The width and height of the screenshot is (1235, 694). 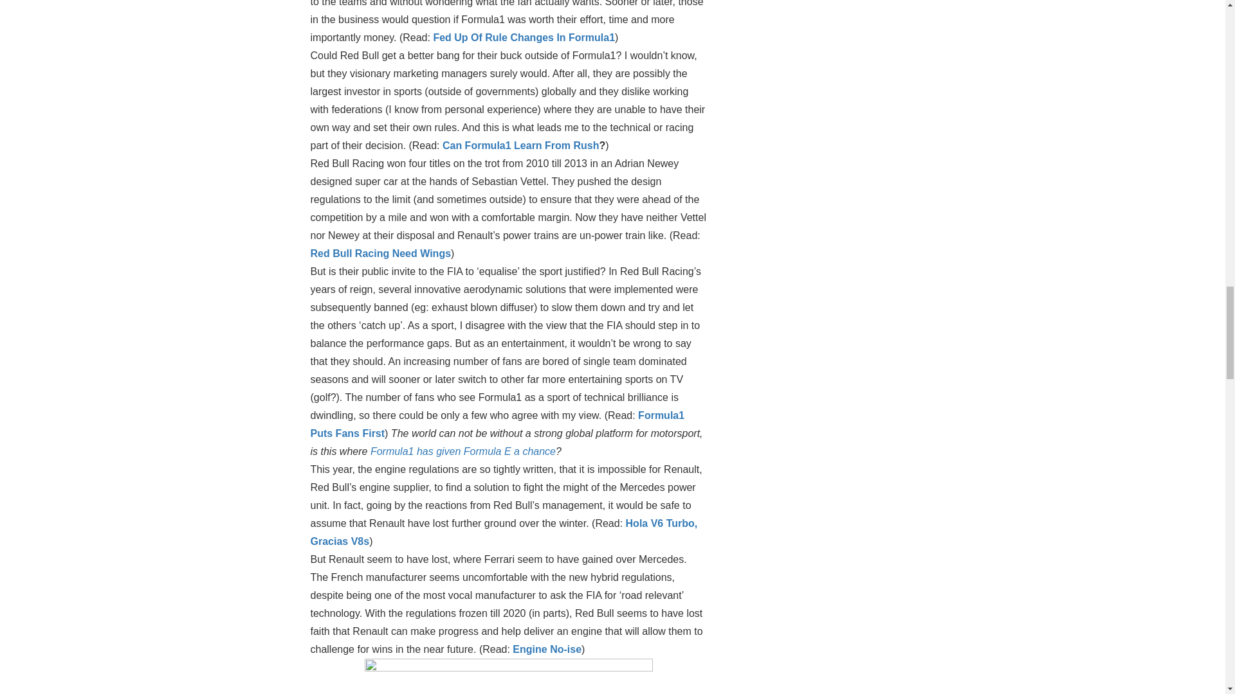 I want to click on Can Formula1 Learn From Rush, so click(x=520, y=145).